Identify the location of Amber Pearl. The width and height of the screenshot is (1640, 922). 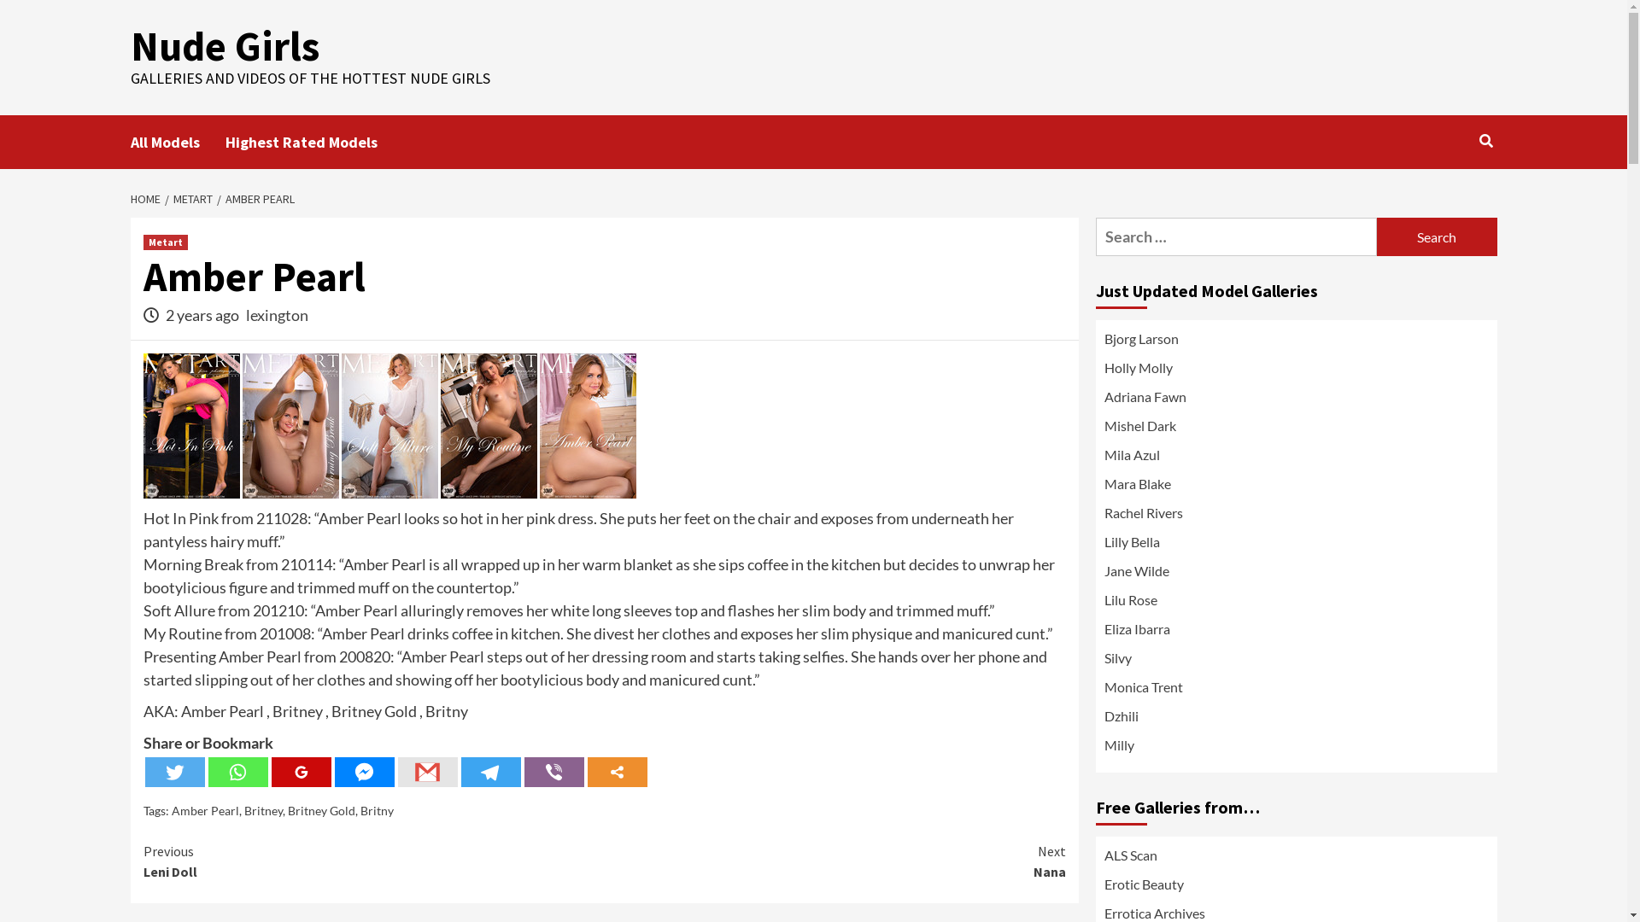
(205, 811).